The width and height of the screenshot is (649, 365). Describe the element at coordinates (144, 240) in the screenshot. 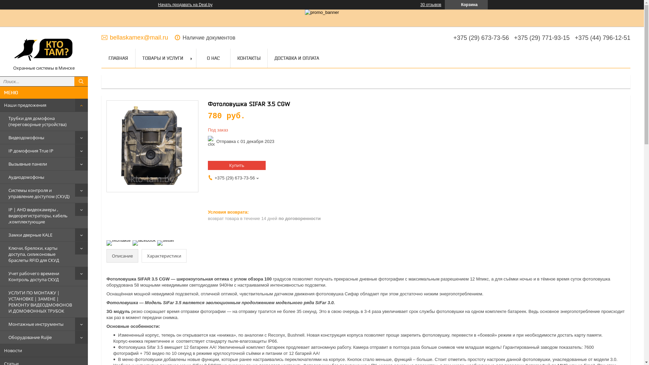

I see `facebook` at that location.